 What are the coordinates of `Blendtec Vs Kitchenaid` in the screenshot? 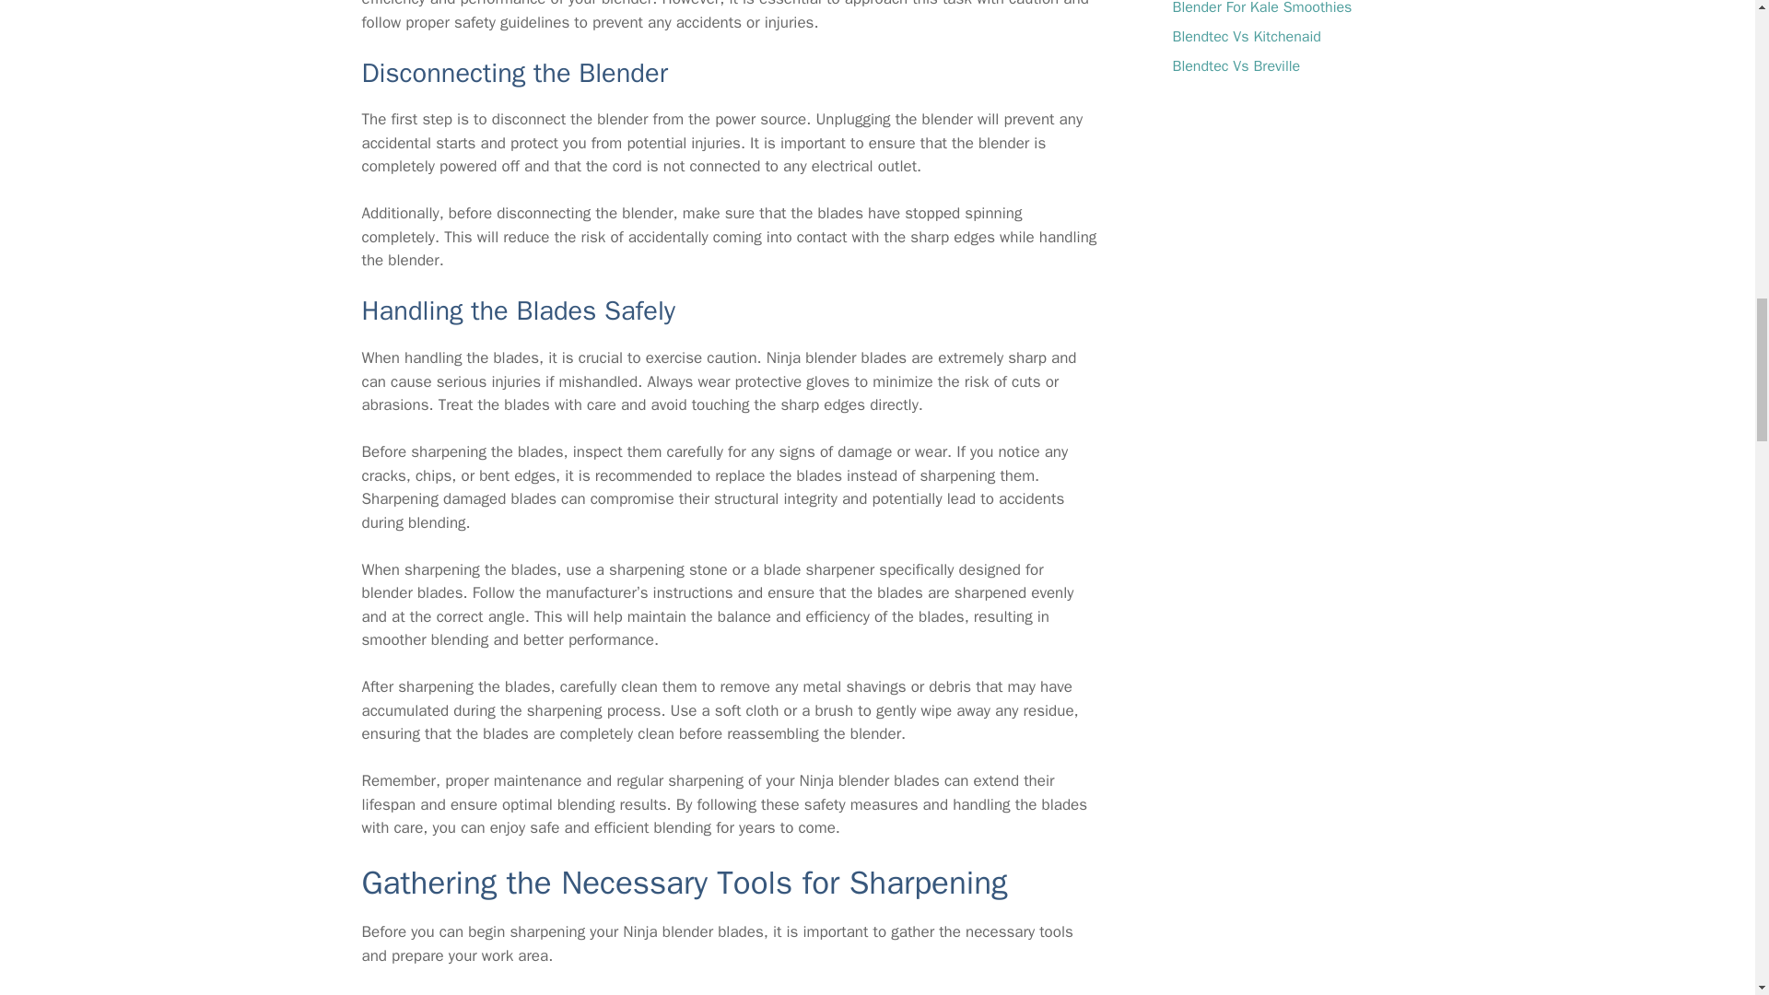 It's located at (1246, 37).